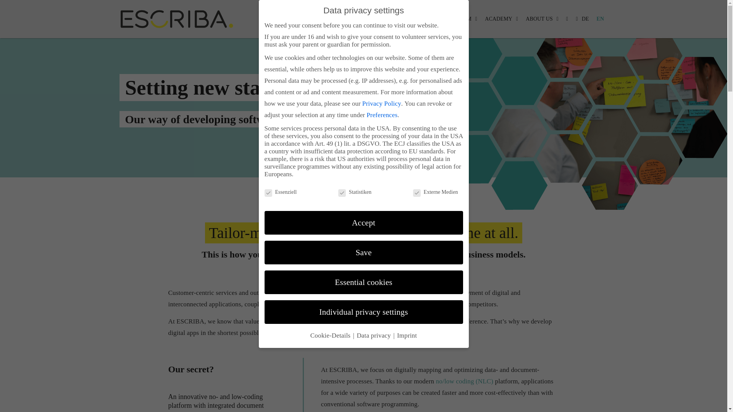 Image resolution: width=733 pixels, height=412 pixels. I want to click on DE, so click(582, 19).